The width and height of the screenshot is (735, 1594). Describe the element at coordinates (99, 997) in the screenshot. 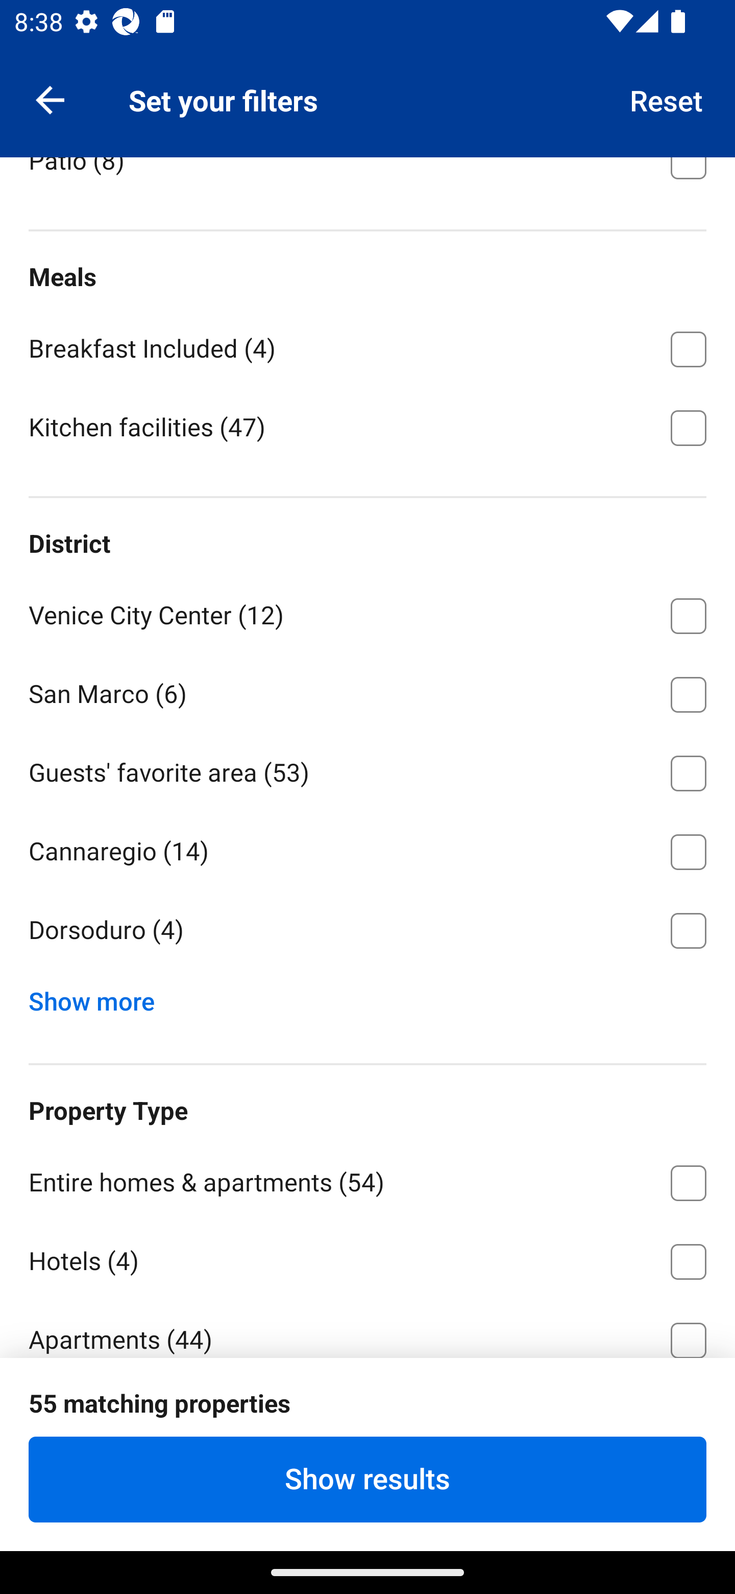

I see `Show more` at that location.